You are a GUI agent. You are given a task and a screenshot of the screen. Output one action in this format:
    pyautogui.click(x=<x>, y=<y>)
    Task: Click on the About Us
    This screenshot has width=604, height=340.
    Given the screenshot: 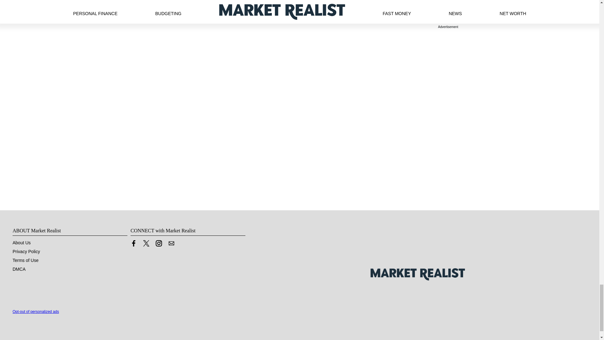 What is the action you would take?
    pyautogui.click(x=21, y=242)
    